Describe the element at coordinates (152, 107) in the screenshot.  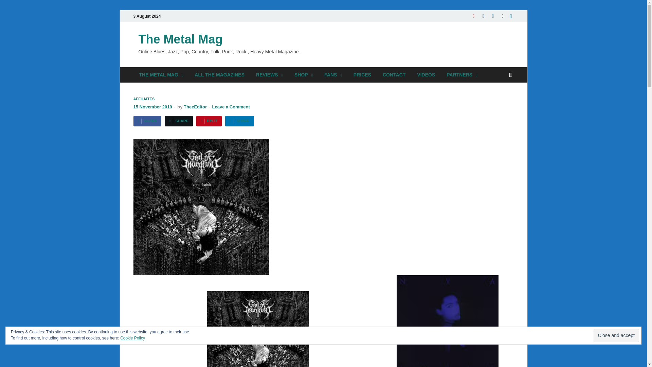
I see `15 November 2019` at that location.